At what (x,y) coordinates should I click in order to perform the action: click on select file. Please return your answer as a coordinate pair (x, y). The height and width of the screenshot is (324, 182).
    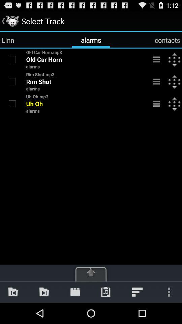
    Looking at the image, I should click on (12, 59).